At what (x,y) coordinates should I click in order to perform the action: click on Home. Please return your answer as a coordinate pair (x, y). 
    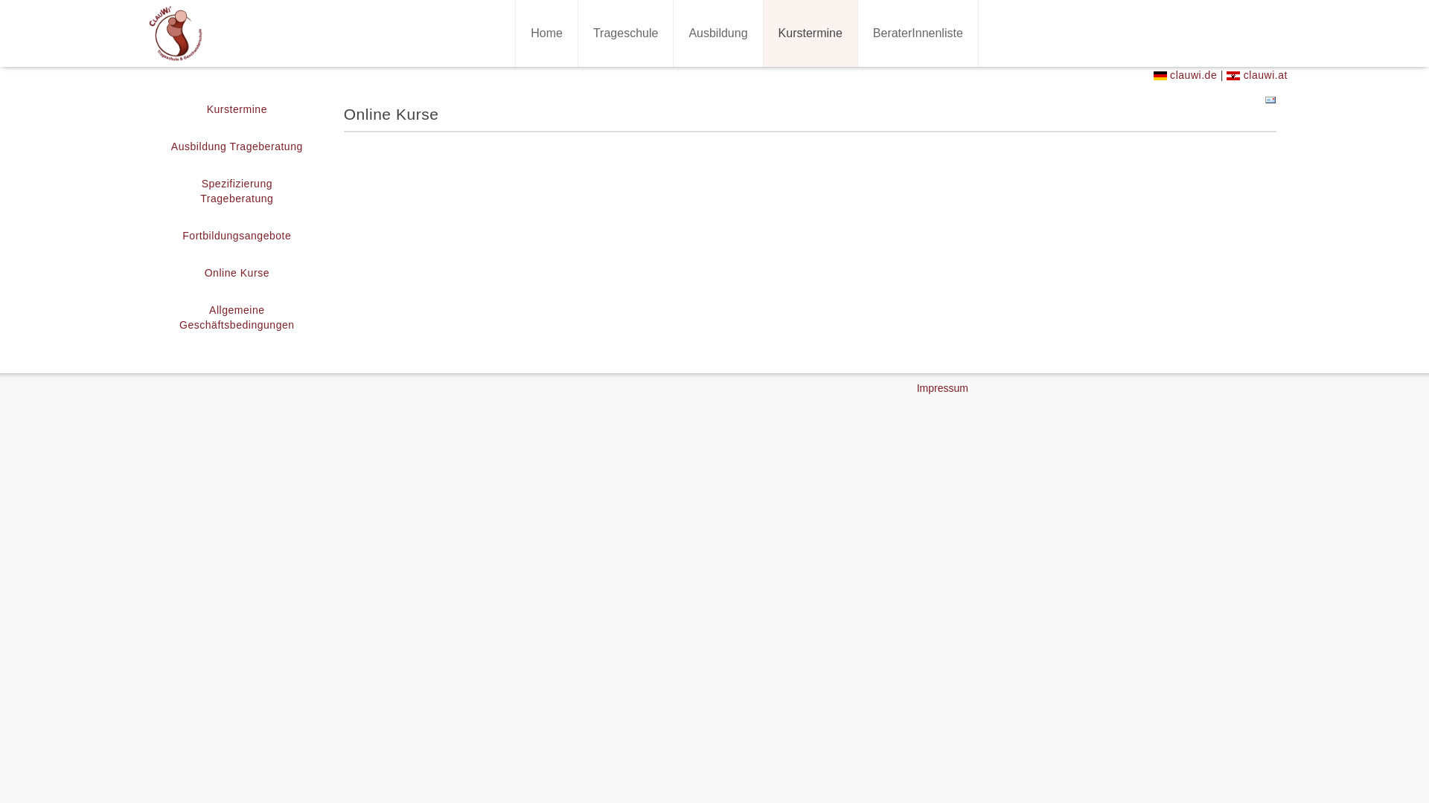
    Looking at the image, I should click on (546, 33).